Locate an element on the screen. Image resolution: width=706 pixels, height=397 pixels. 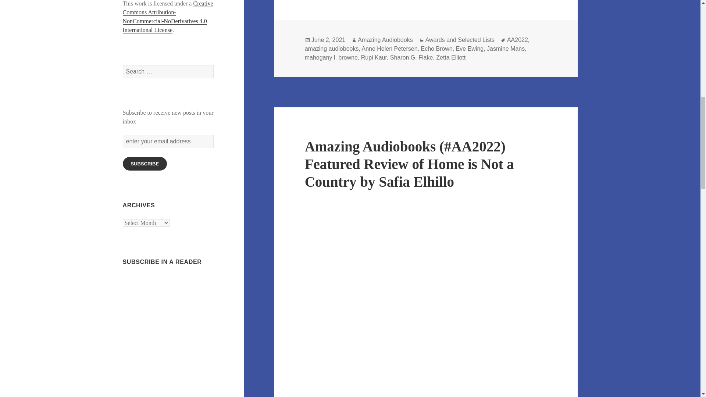
AA2022 is located at coordinates (517, 40).